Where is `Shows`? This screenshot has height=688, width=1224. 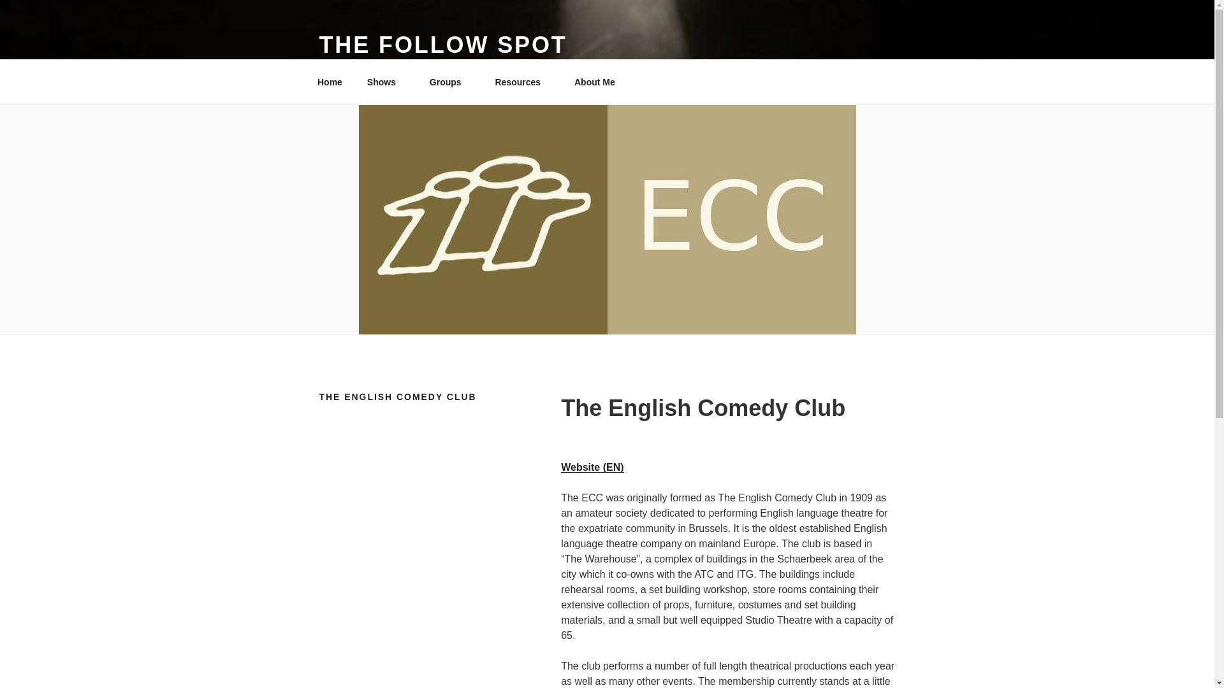
Shows is located at coordinates (386, 82).